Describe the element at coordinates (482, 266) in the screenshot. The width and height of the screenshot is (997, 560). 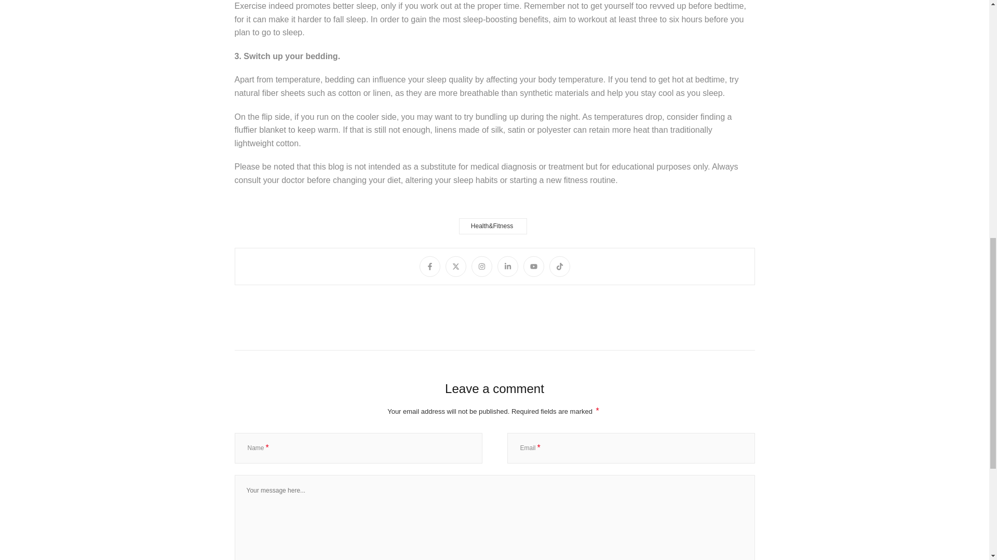
I see `Follow on Instagram` at that location.